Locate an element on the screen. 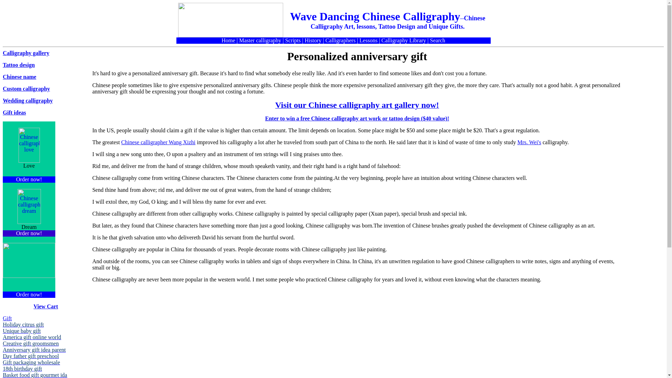 Image resolution: width=672 pixels, height=378 pixels. Unique baby gift is located at coordinates (21, 331).